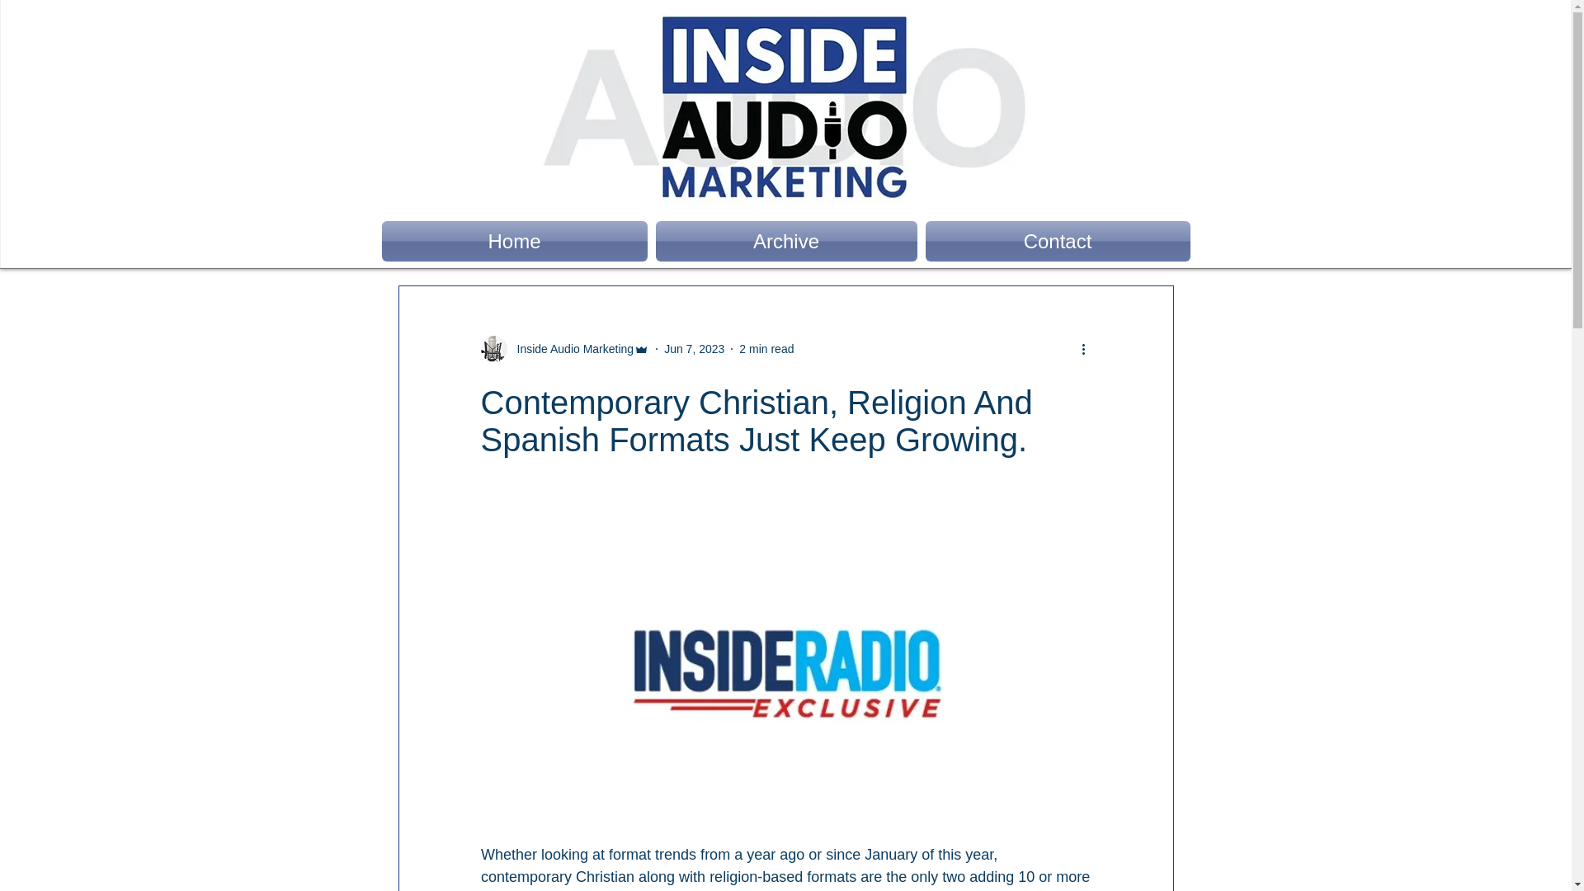  I want to click on Home, so click(516, 241).